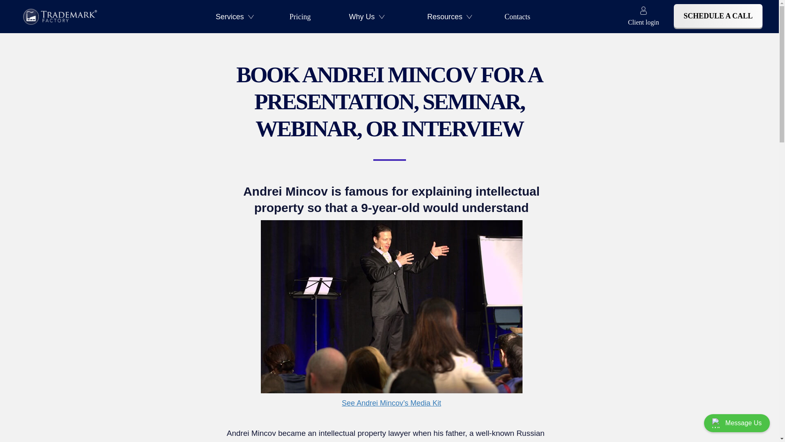  I want to click on Client login, so click(644, 16).